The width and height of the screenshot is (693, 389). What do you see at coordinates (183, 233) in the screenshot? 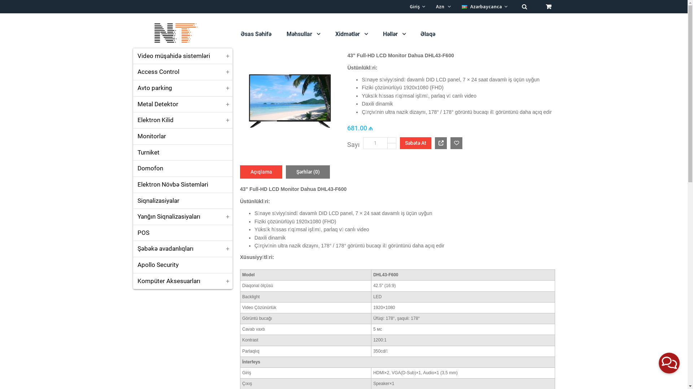
I see `POS` at bounding box center [183, 233].